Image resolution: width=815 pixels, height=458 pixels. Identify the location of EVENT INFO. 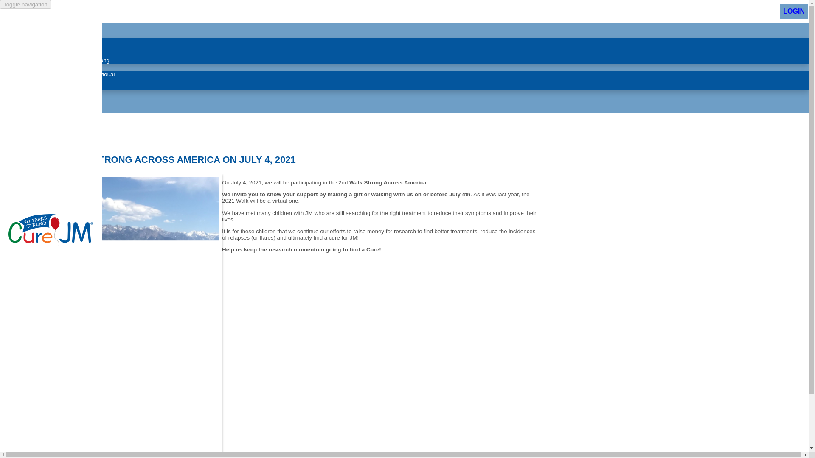
(37, 34).